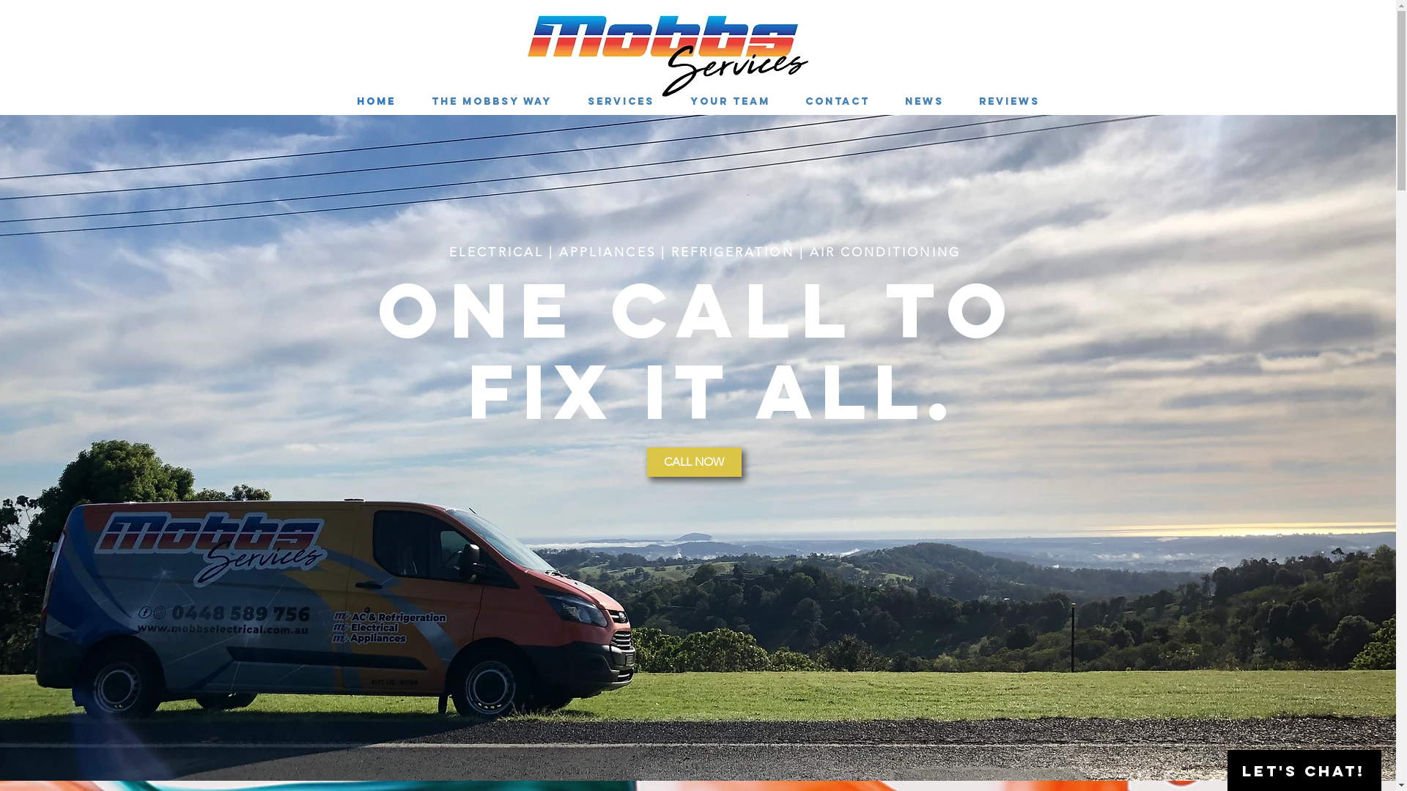 The width and height of the screenshot is (1407, 791). I want to click on THE MOBBSY WAY, so click(491, 102).